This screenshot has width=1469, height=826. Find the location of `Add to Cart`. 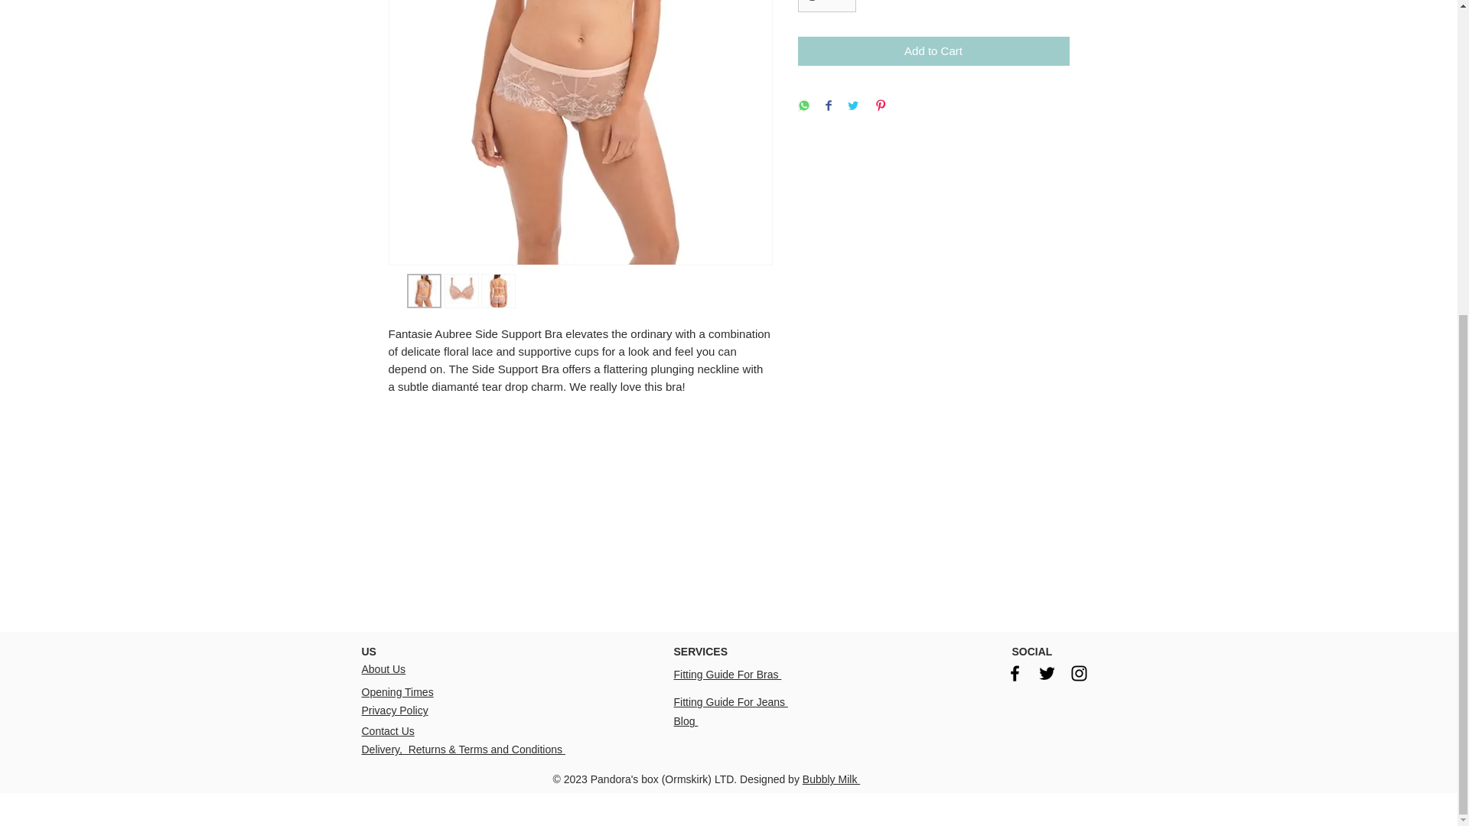

Add to Cart is located at coordinates (933, 51).